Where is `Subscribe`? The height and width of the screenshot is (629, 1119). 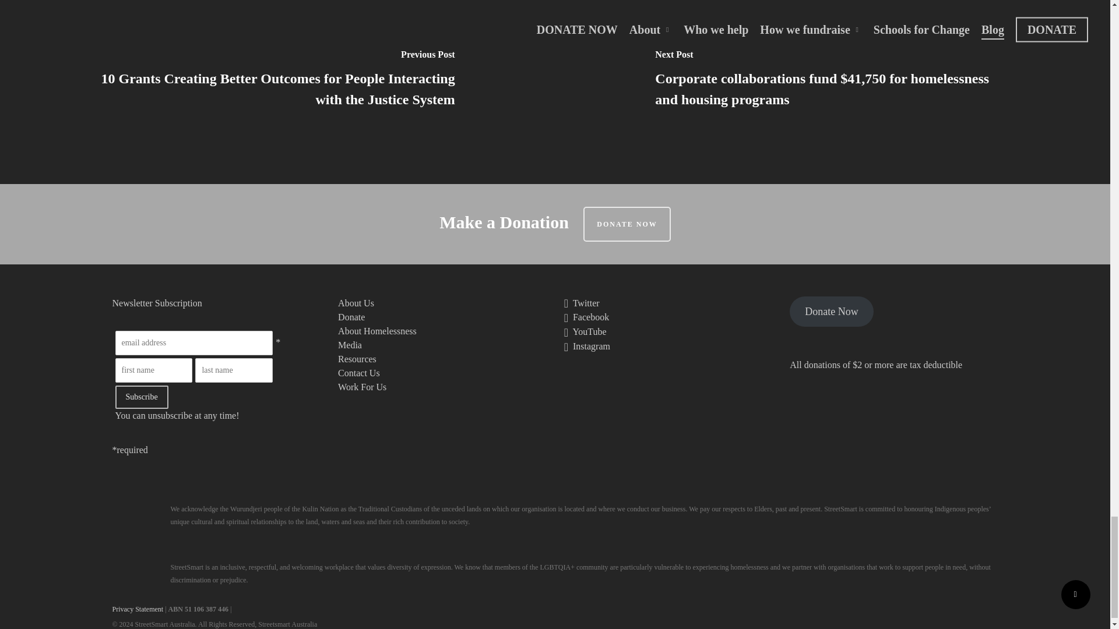 Subscribe is located at coordinates (142, 397).